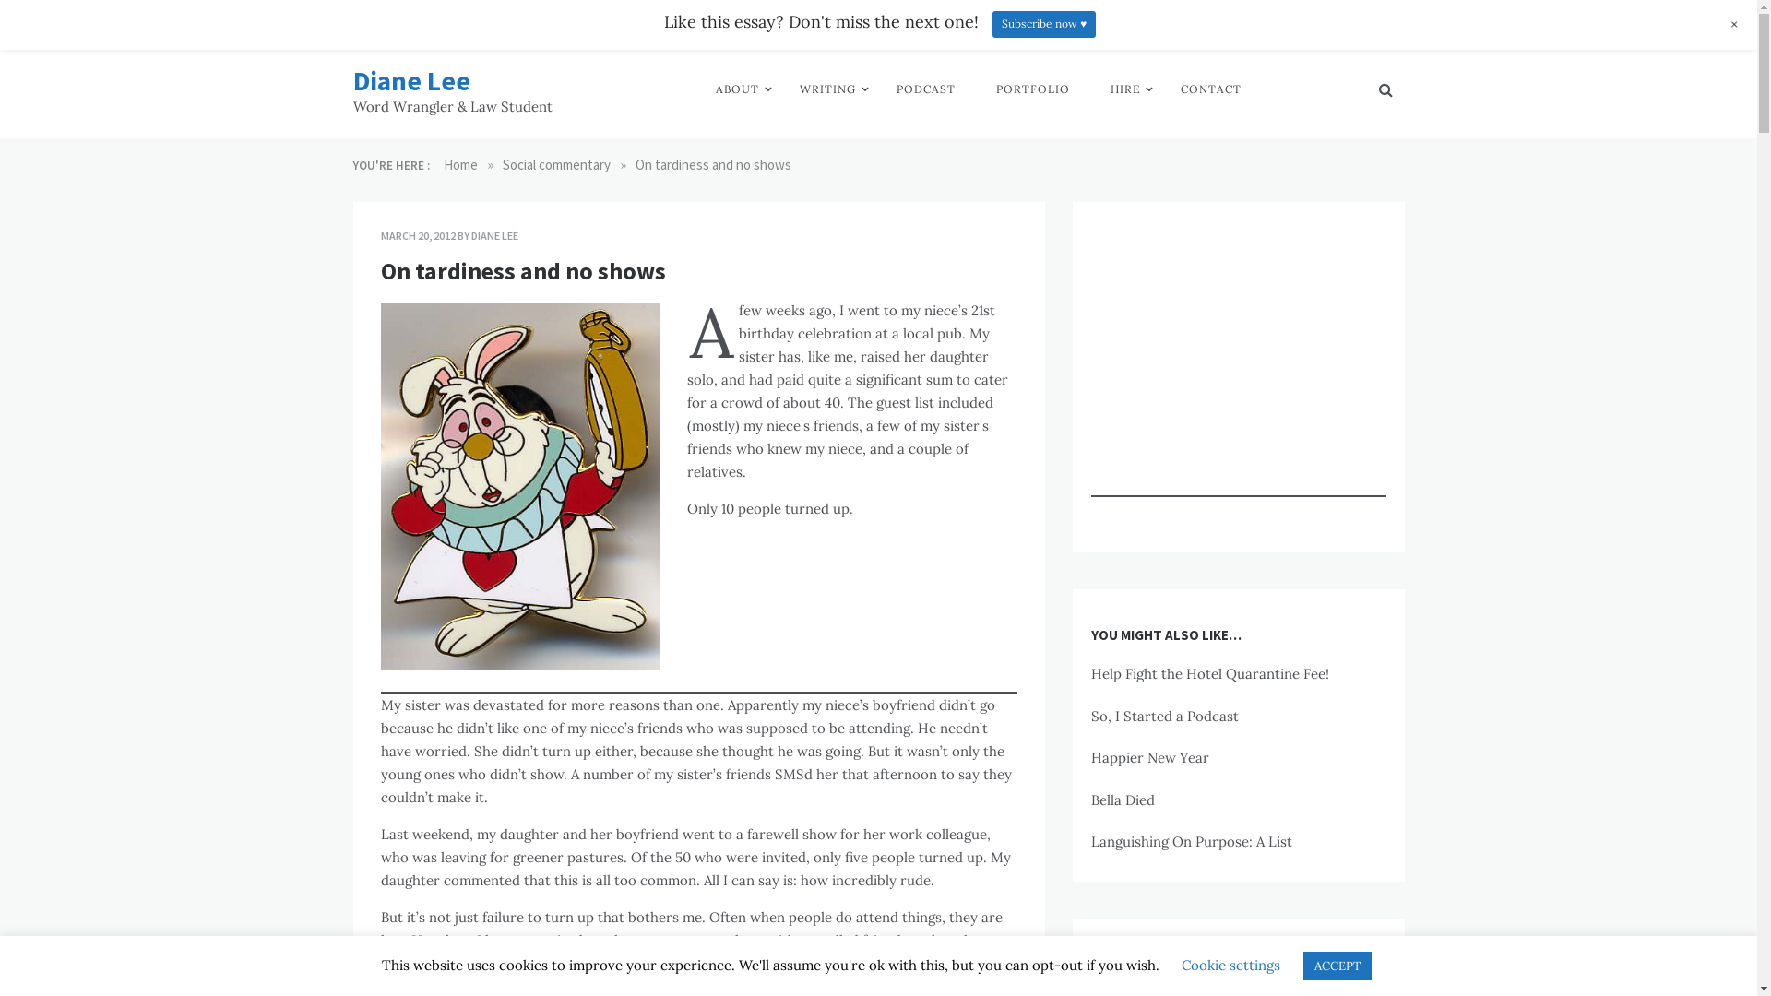 This screenshot has width=1771, height=996. I want to click on CONTACT, so click(1211, 89).